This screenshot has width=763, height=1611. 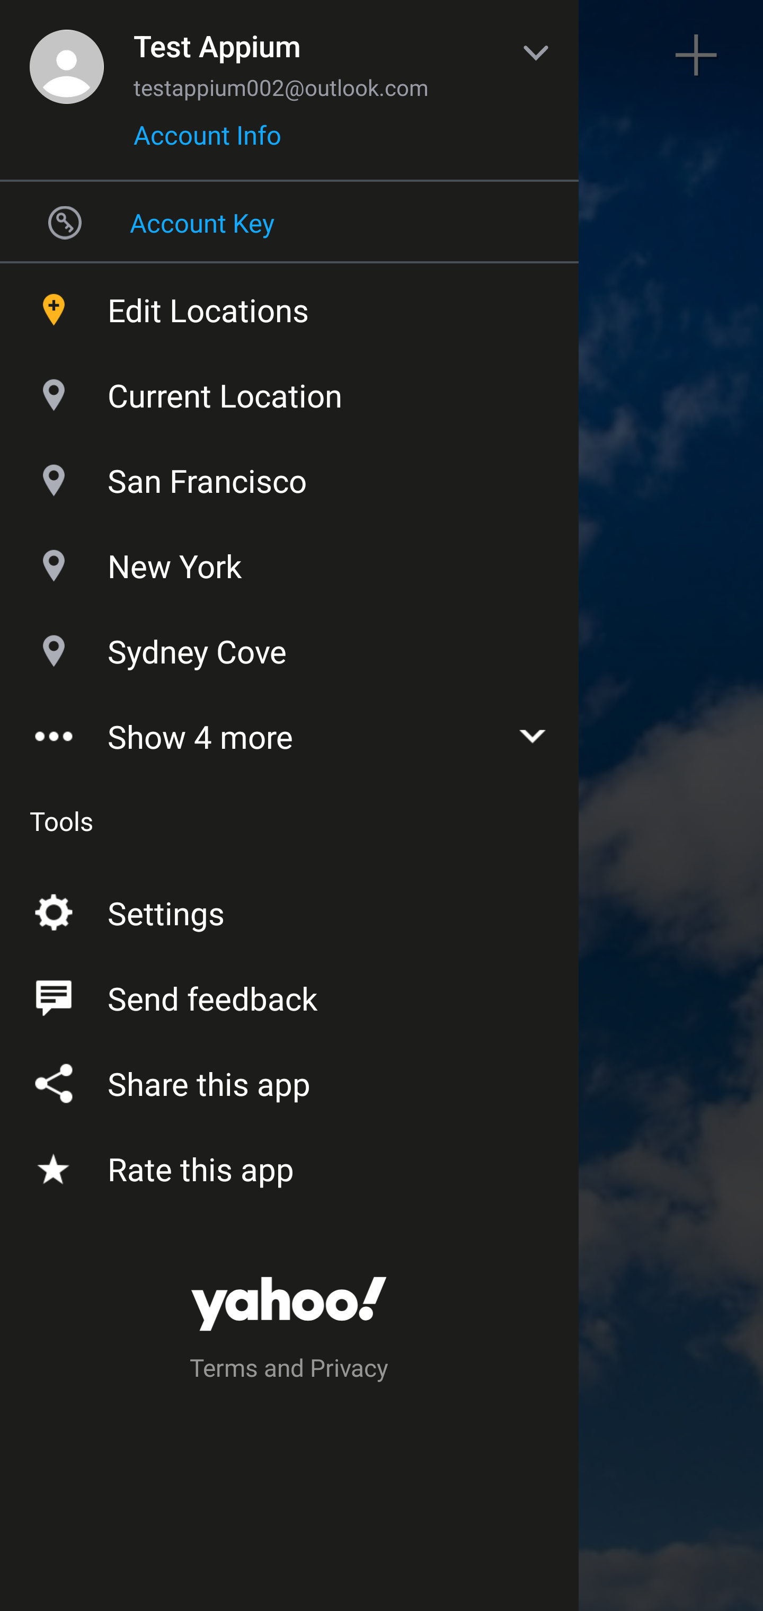 I want to click on Settings, so click(x=289, y=909).